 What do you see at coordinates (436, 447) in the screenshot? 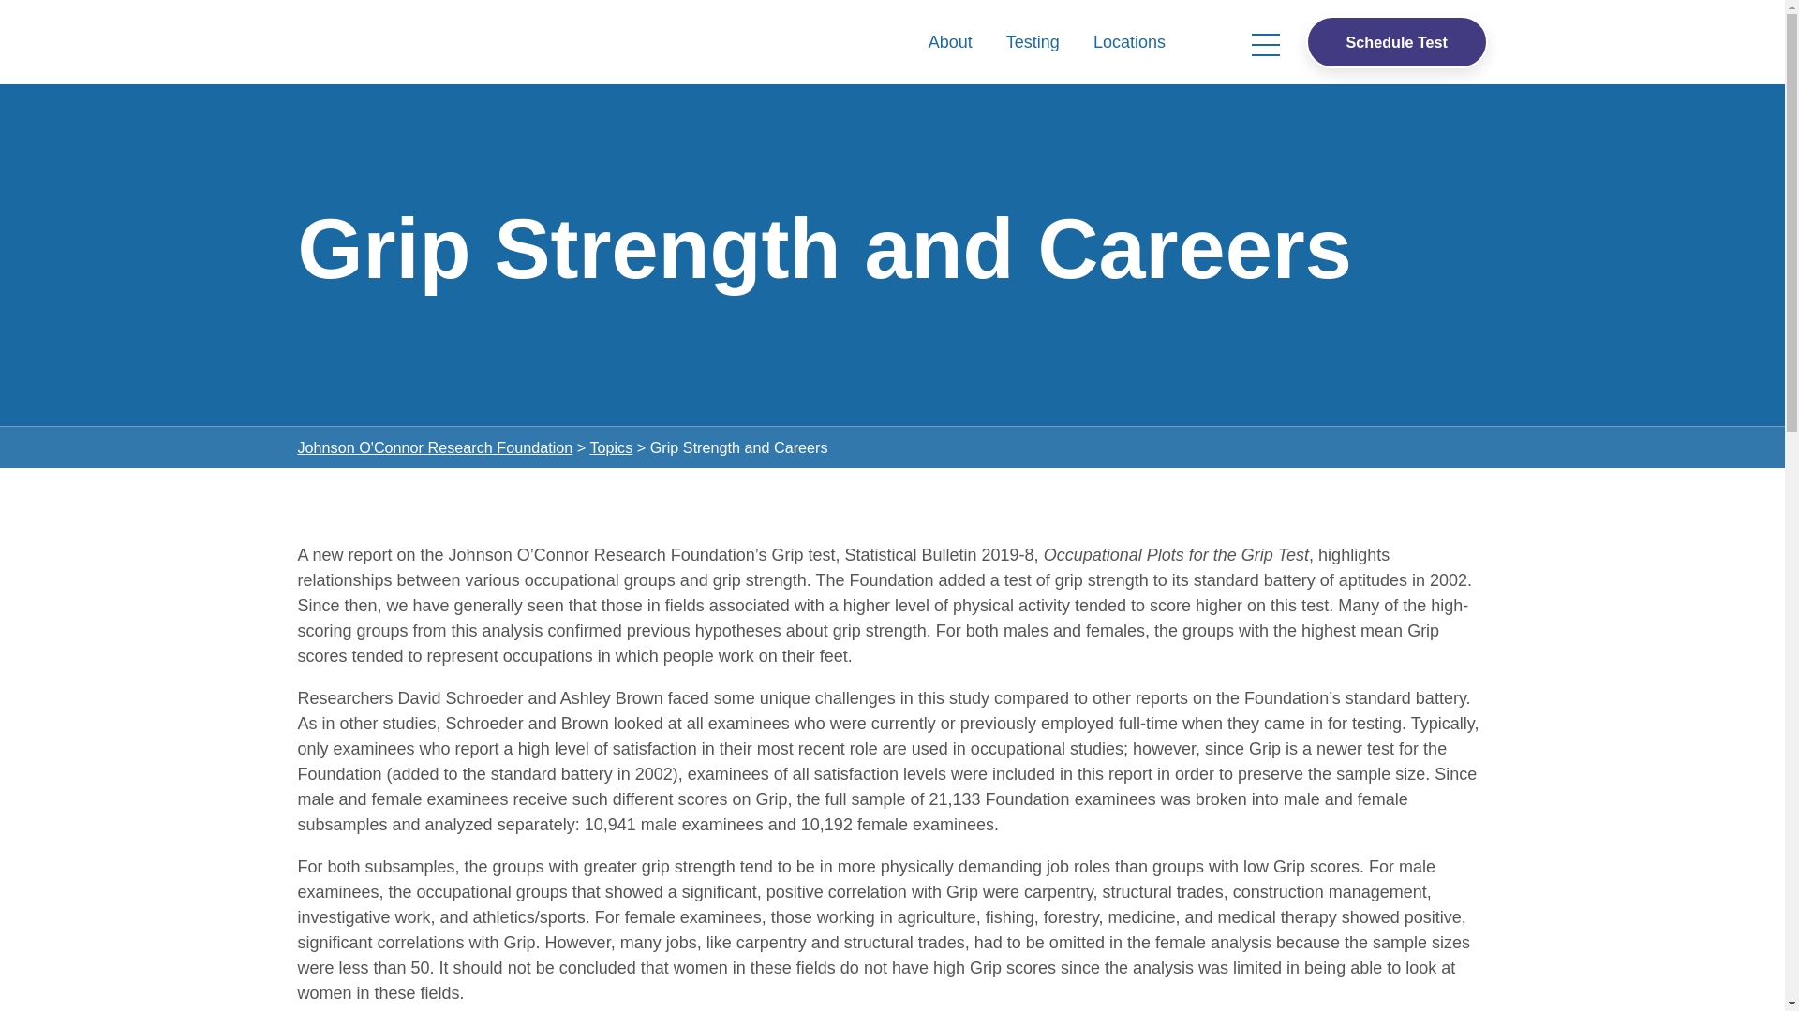
I see `Go to Johnson O'Connor Research Foundation.` at bounding box center [436, 447].